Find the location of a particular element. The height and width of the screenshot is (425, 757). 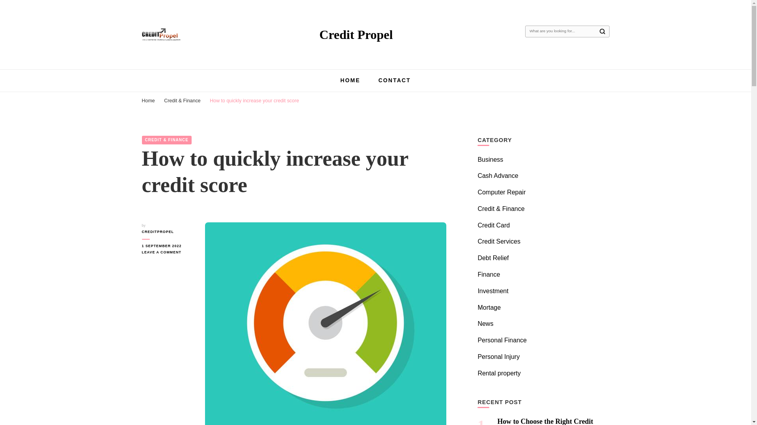

News is located at coordinates (485, 323).